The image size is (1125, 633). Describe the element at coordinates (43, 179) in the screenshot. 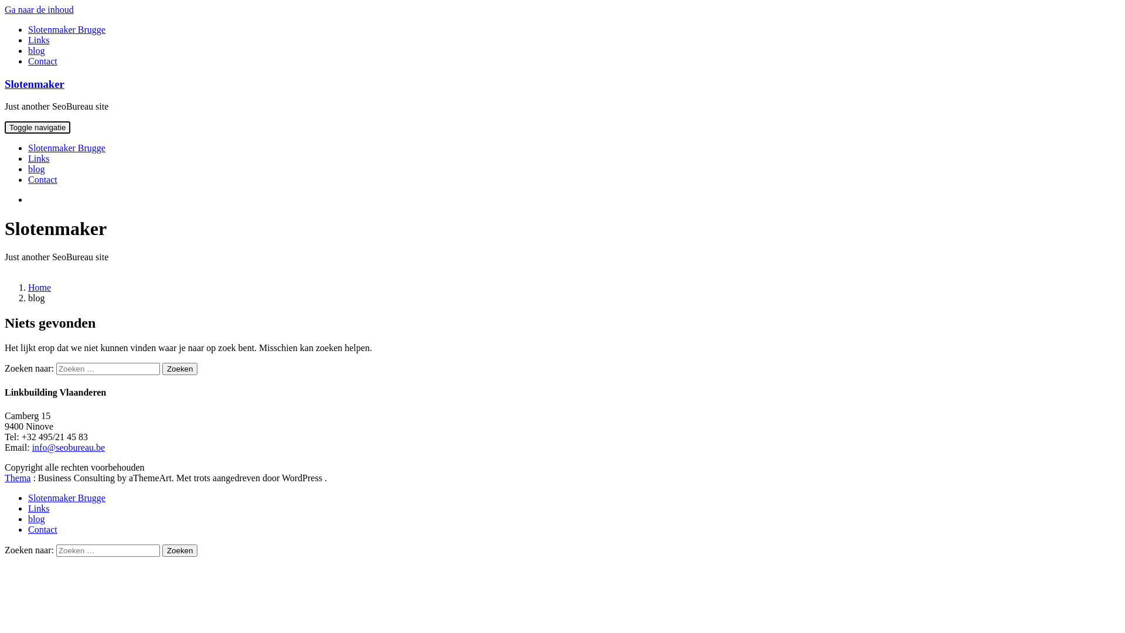

I see `Contact` at that location.